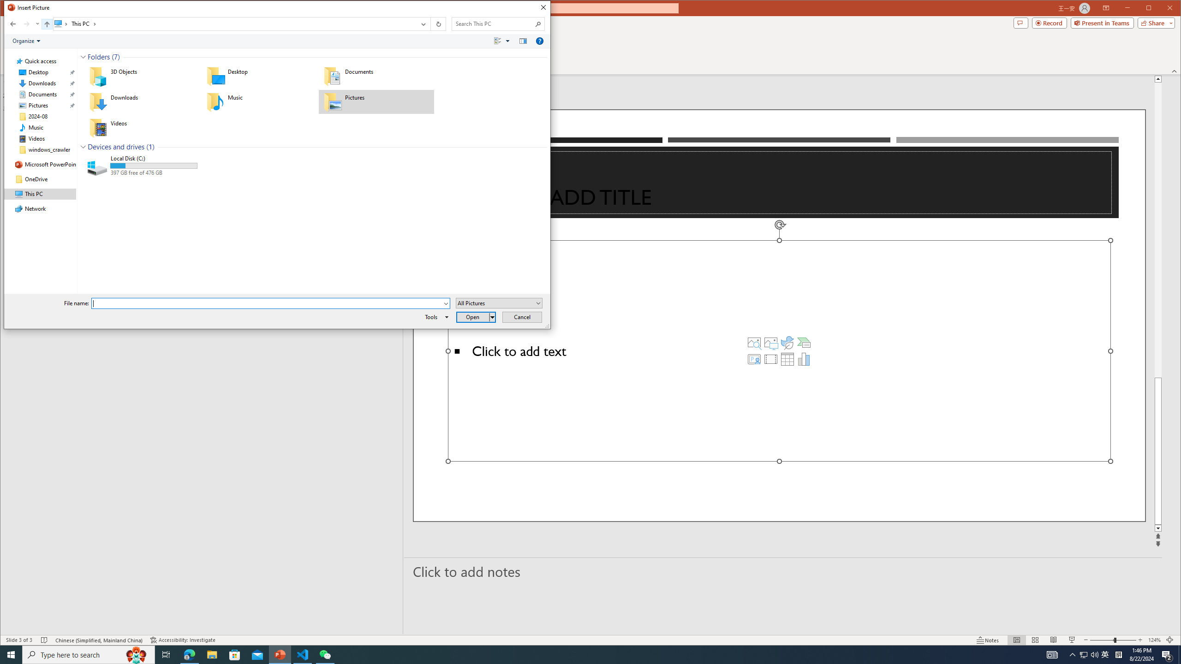  What do you see at coordinates (804, 359) in the screenshot?
I see `Insert Chart` at bounding box center [804, 359].